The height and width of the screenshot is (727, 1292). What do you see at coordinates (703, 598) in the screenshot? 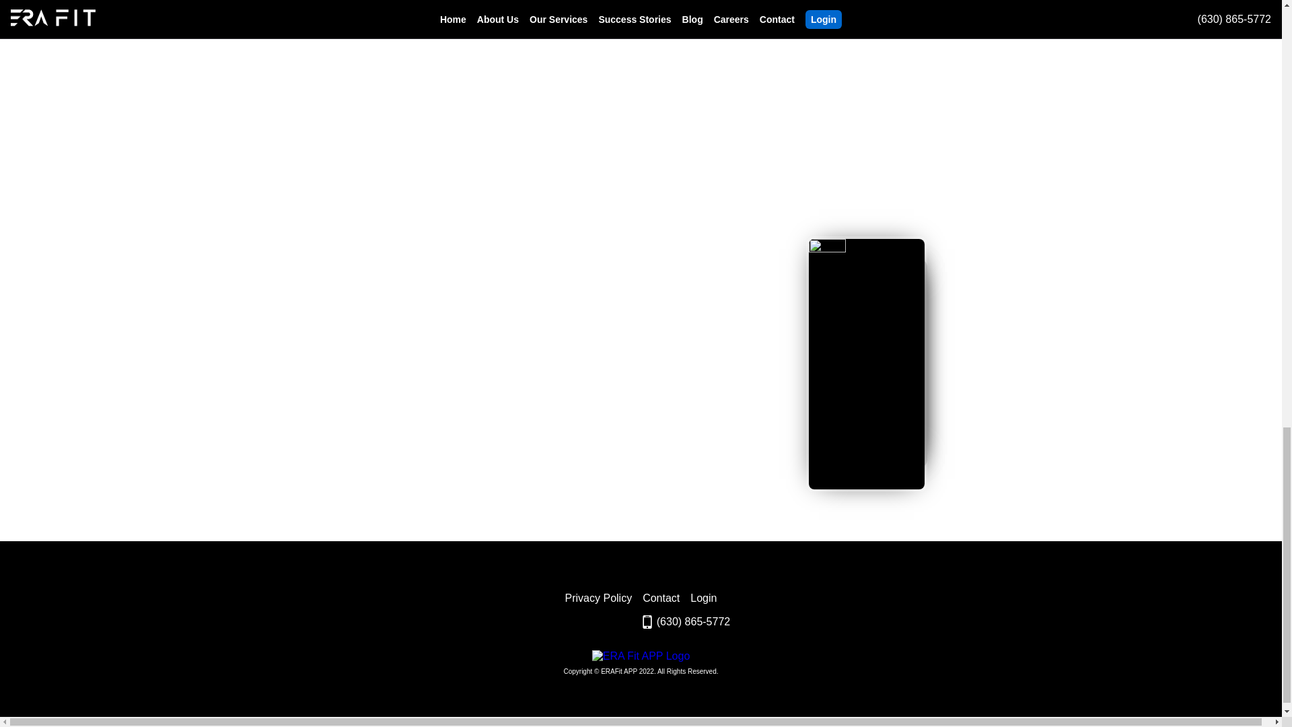
I see `Login` at bounding box center [703, 598].